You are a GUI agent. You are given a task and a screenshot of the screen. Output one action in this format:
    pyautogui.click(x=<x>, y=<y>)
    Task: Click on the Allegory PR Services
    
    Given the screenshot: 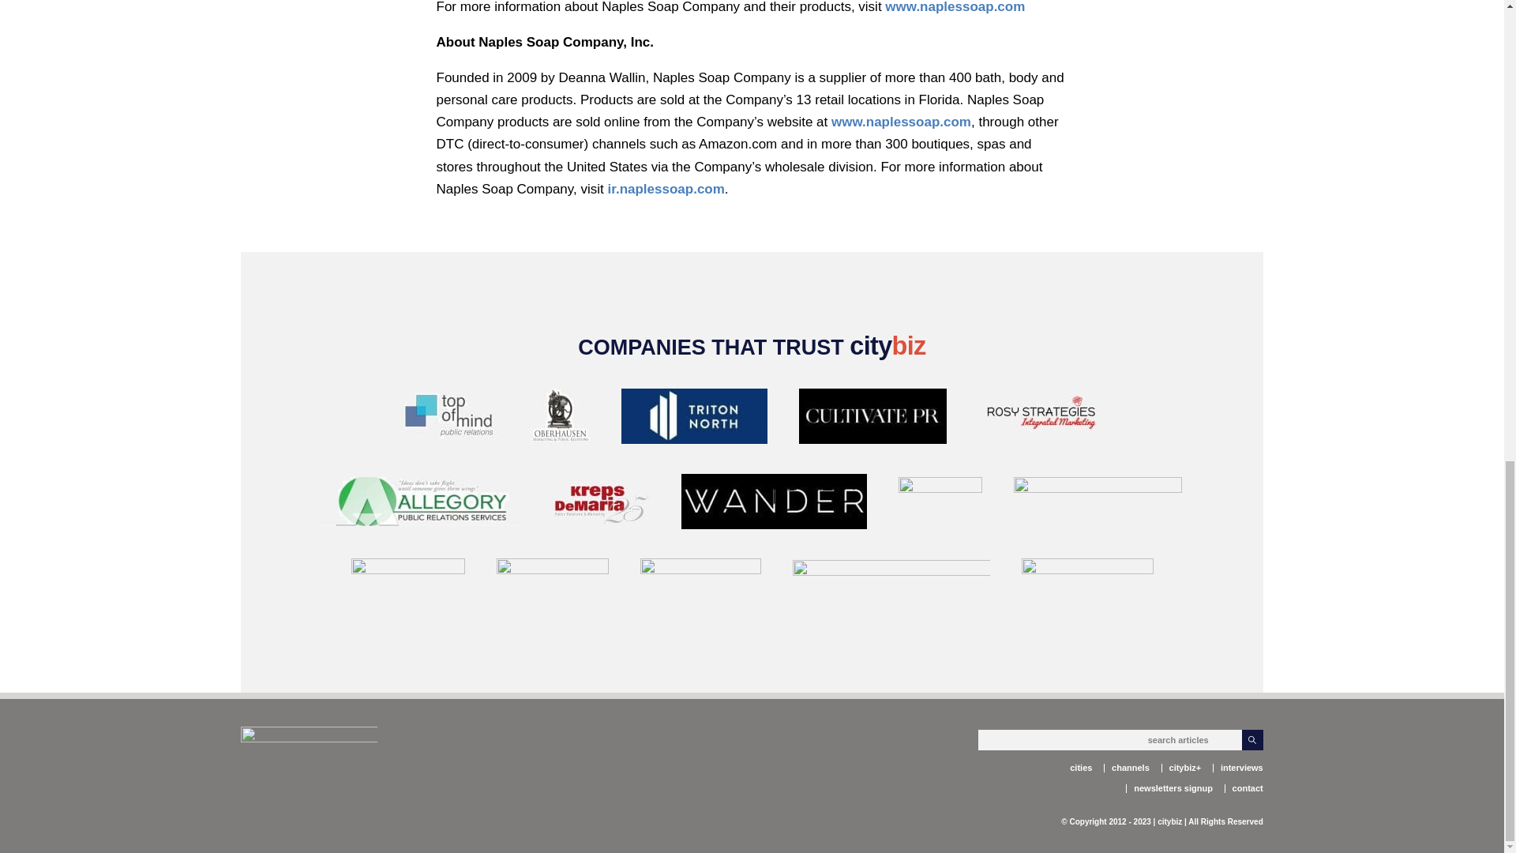 What is the action you would take?
    pyautogui.click(x=420, y=504)
    